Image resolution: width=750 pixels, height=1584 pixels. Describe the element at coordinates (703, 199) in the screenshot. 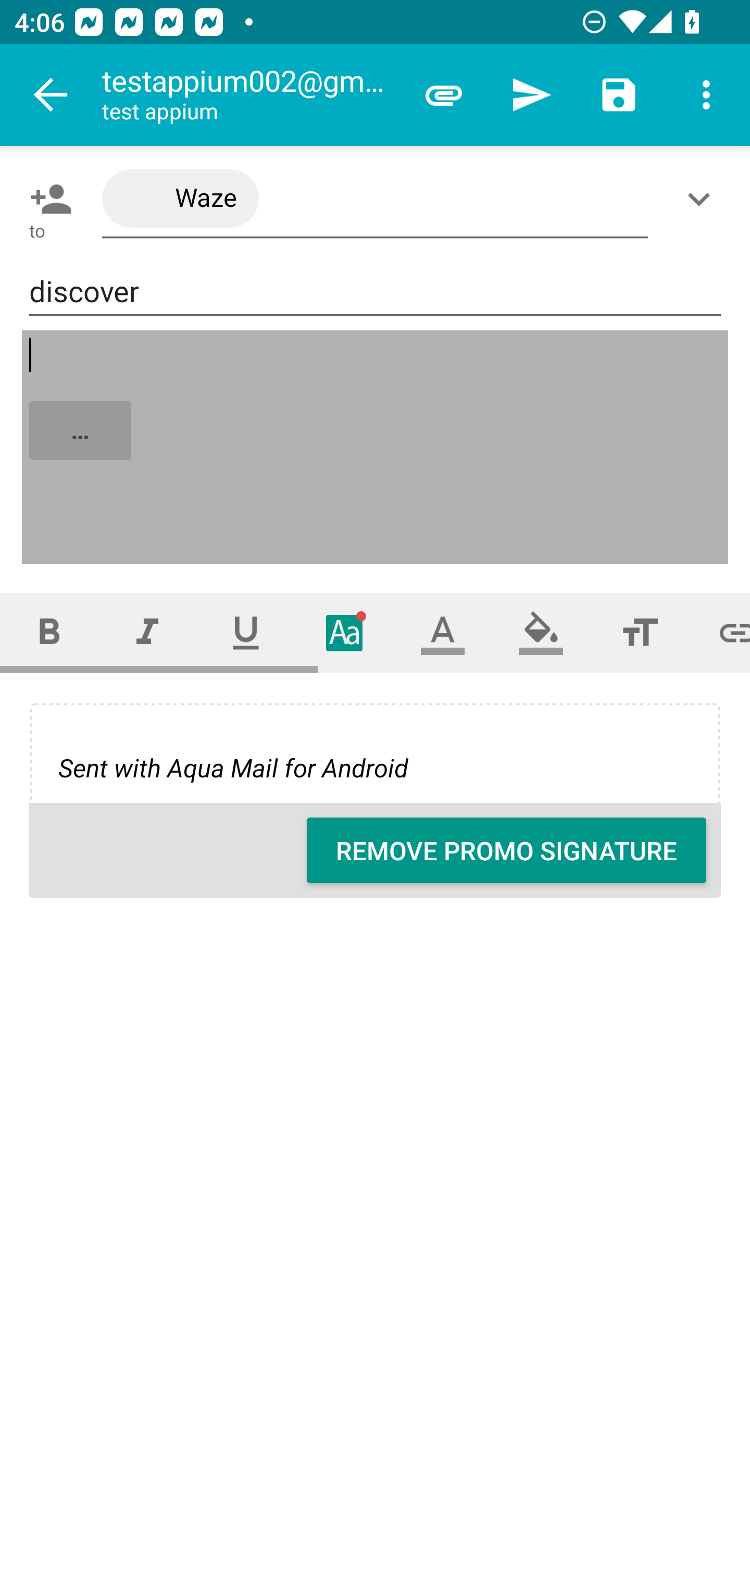

I see `Show/Add CC/BCC` at that location.